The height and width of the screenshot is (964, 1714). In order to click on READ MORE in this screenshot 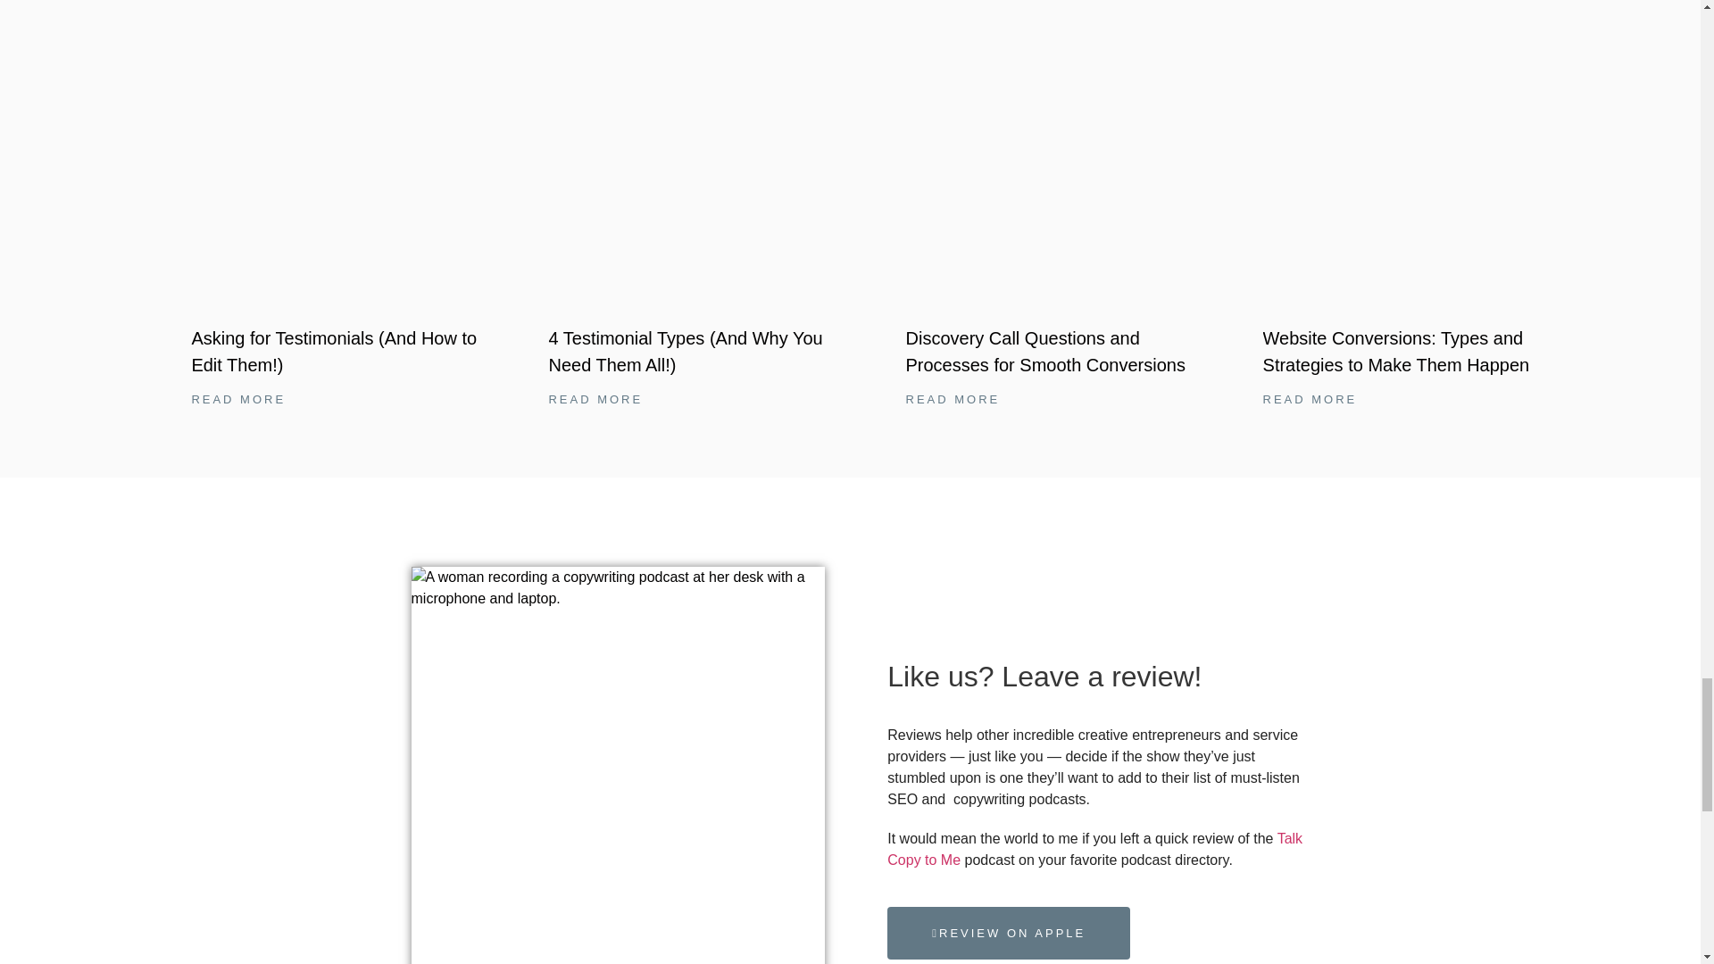, I will do `click(595, 398)`.